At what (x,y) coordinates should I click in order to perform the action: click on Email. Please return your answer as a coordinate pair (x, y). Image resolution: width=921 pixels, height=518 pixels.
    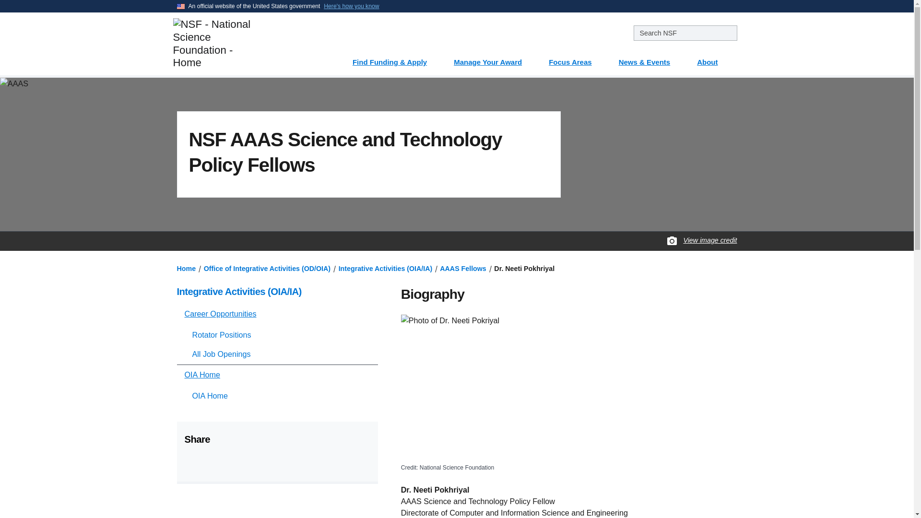
    Looking at the image, I should click on (264, 461).